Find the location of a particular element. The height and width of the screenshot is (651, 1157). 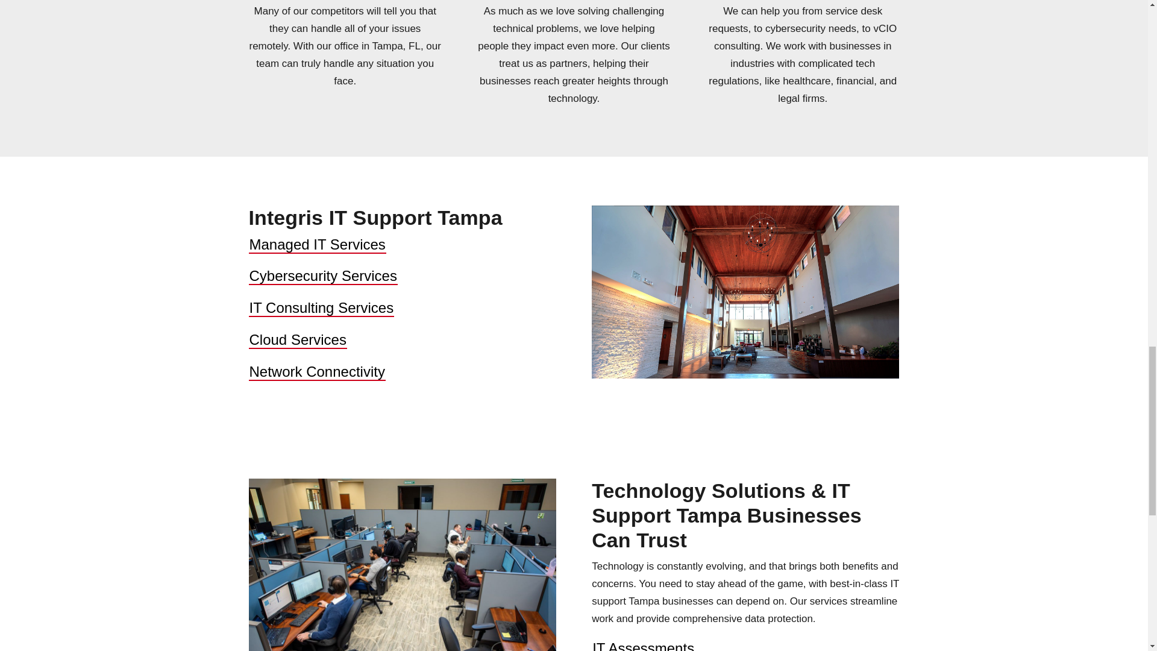

austin-office-cubicles is located at coordinates (401, 564).